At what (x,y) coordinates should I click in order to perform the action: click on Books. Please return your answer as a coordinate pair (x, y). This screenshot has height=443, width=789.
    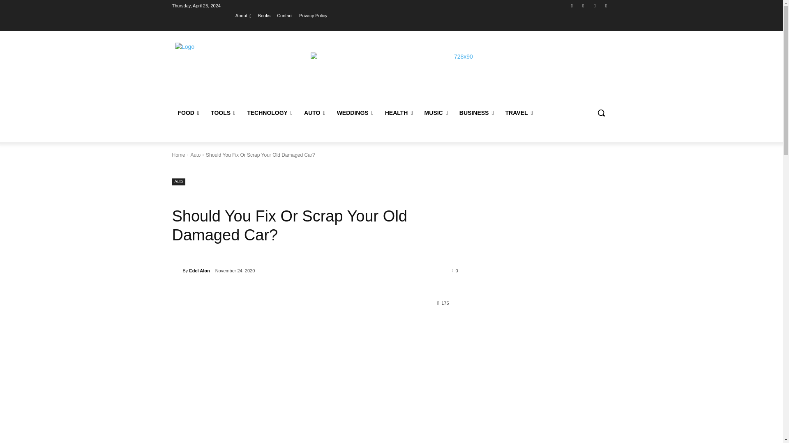
    Looking at the image, I should click on (264, 15).